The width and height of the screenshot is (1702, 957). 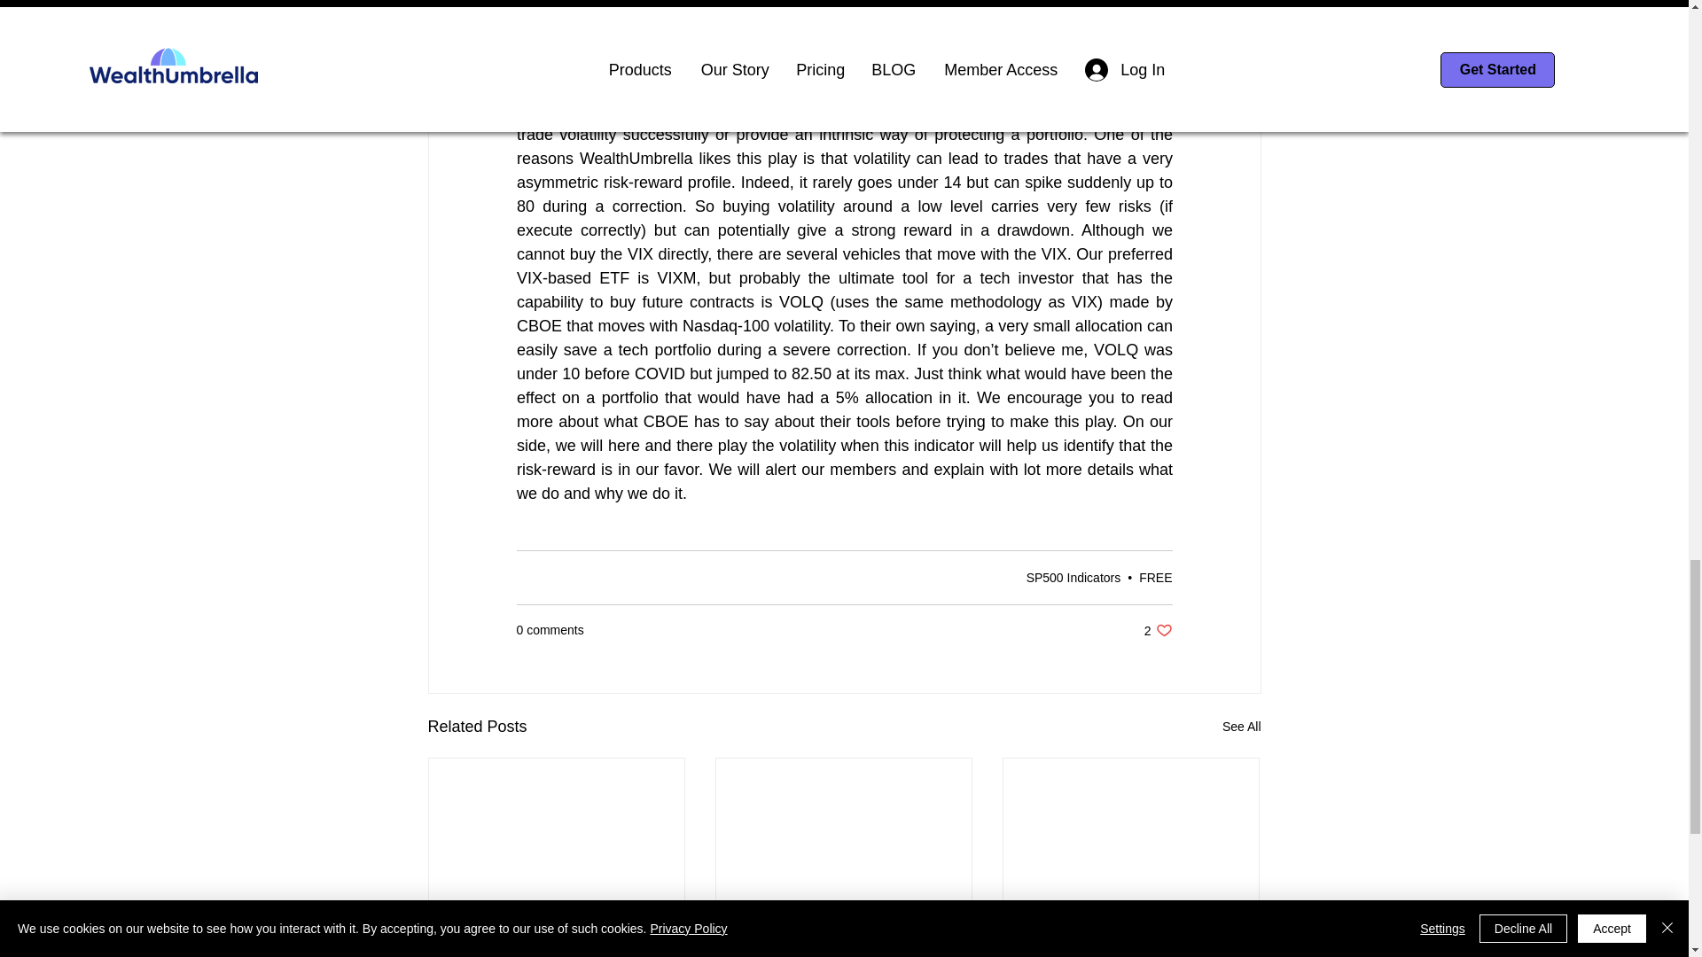 What do you see at coordinates (557, 932) in the screenshot?
I see `WU SP500 Margin Risk Indicator` at bounding box center [557, 932].